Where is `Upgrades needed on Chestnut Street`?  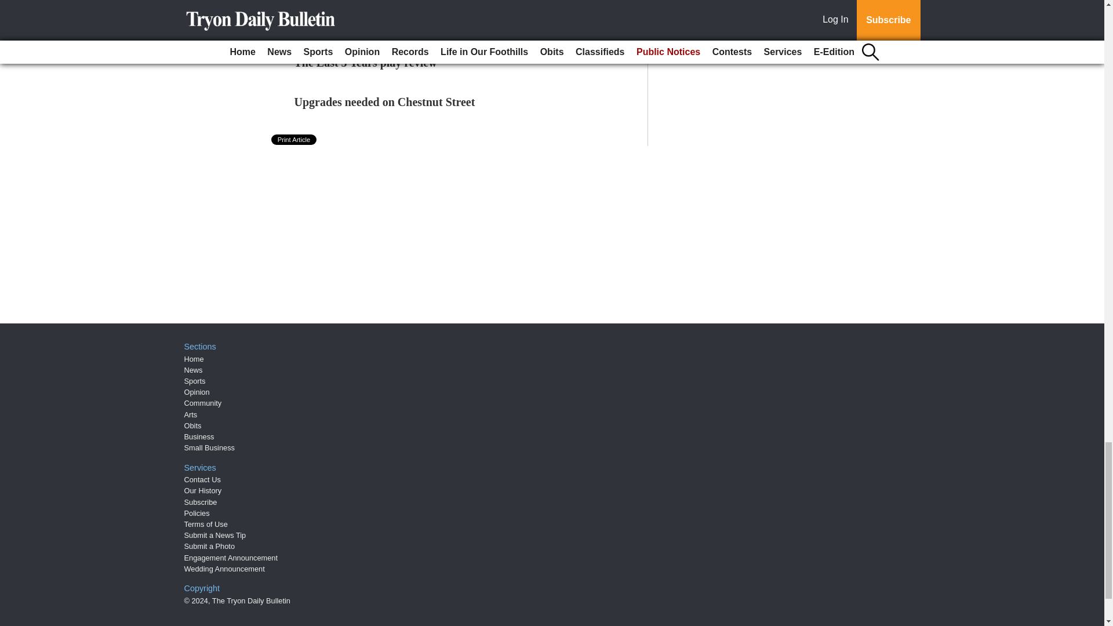
Upgrades needed on Chestnut Street is located at coordinates (385, 102).